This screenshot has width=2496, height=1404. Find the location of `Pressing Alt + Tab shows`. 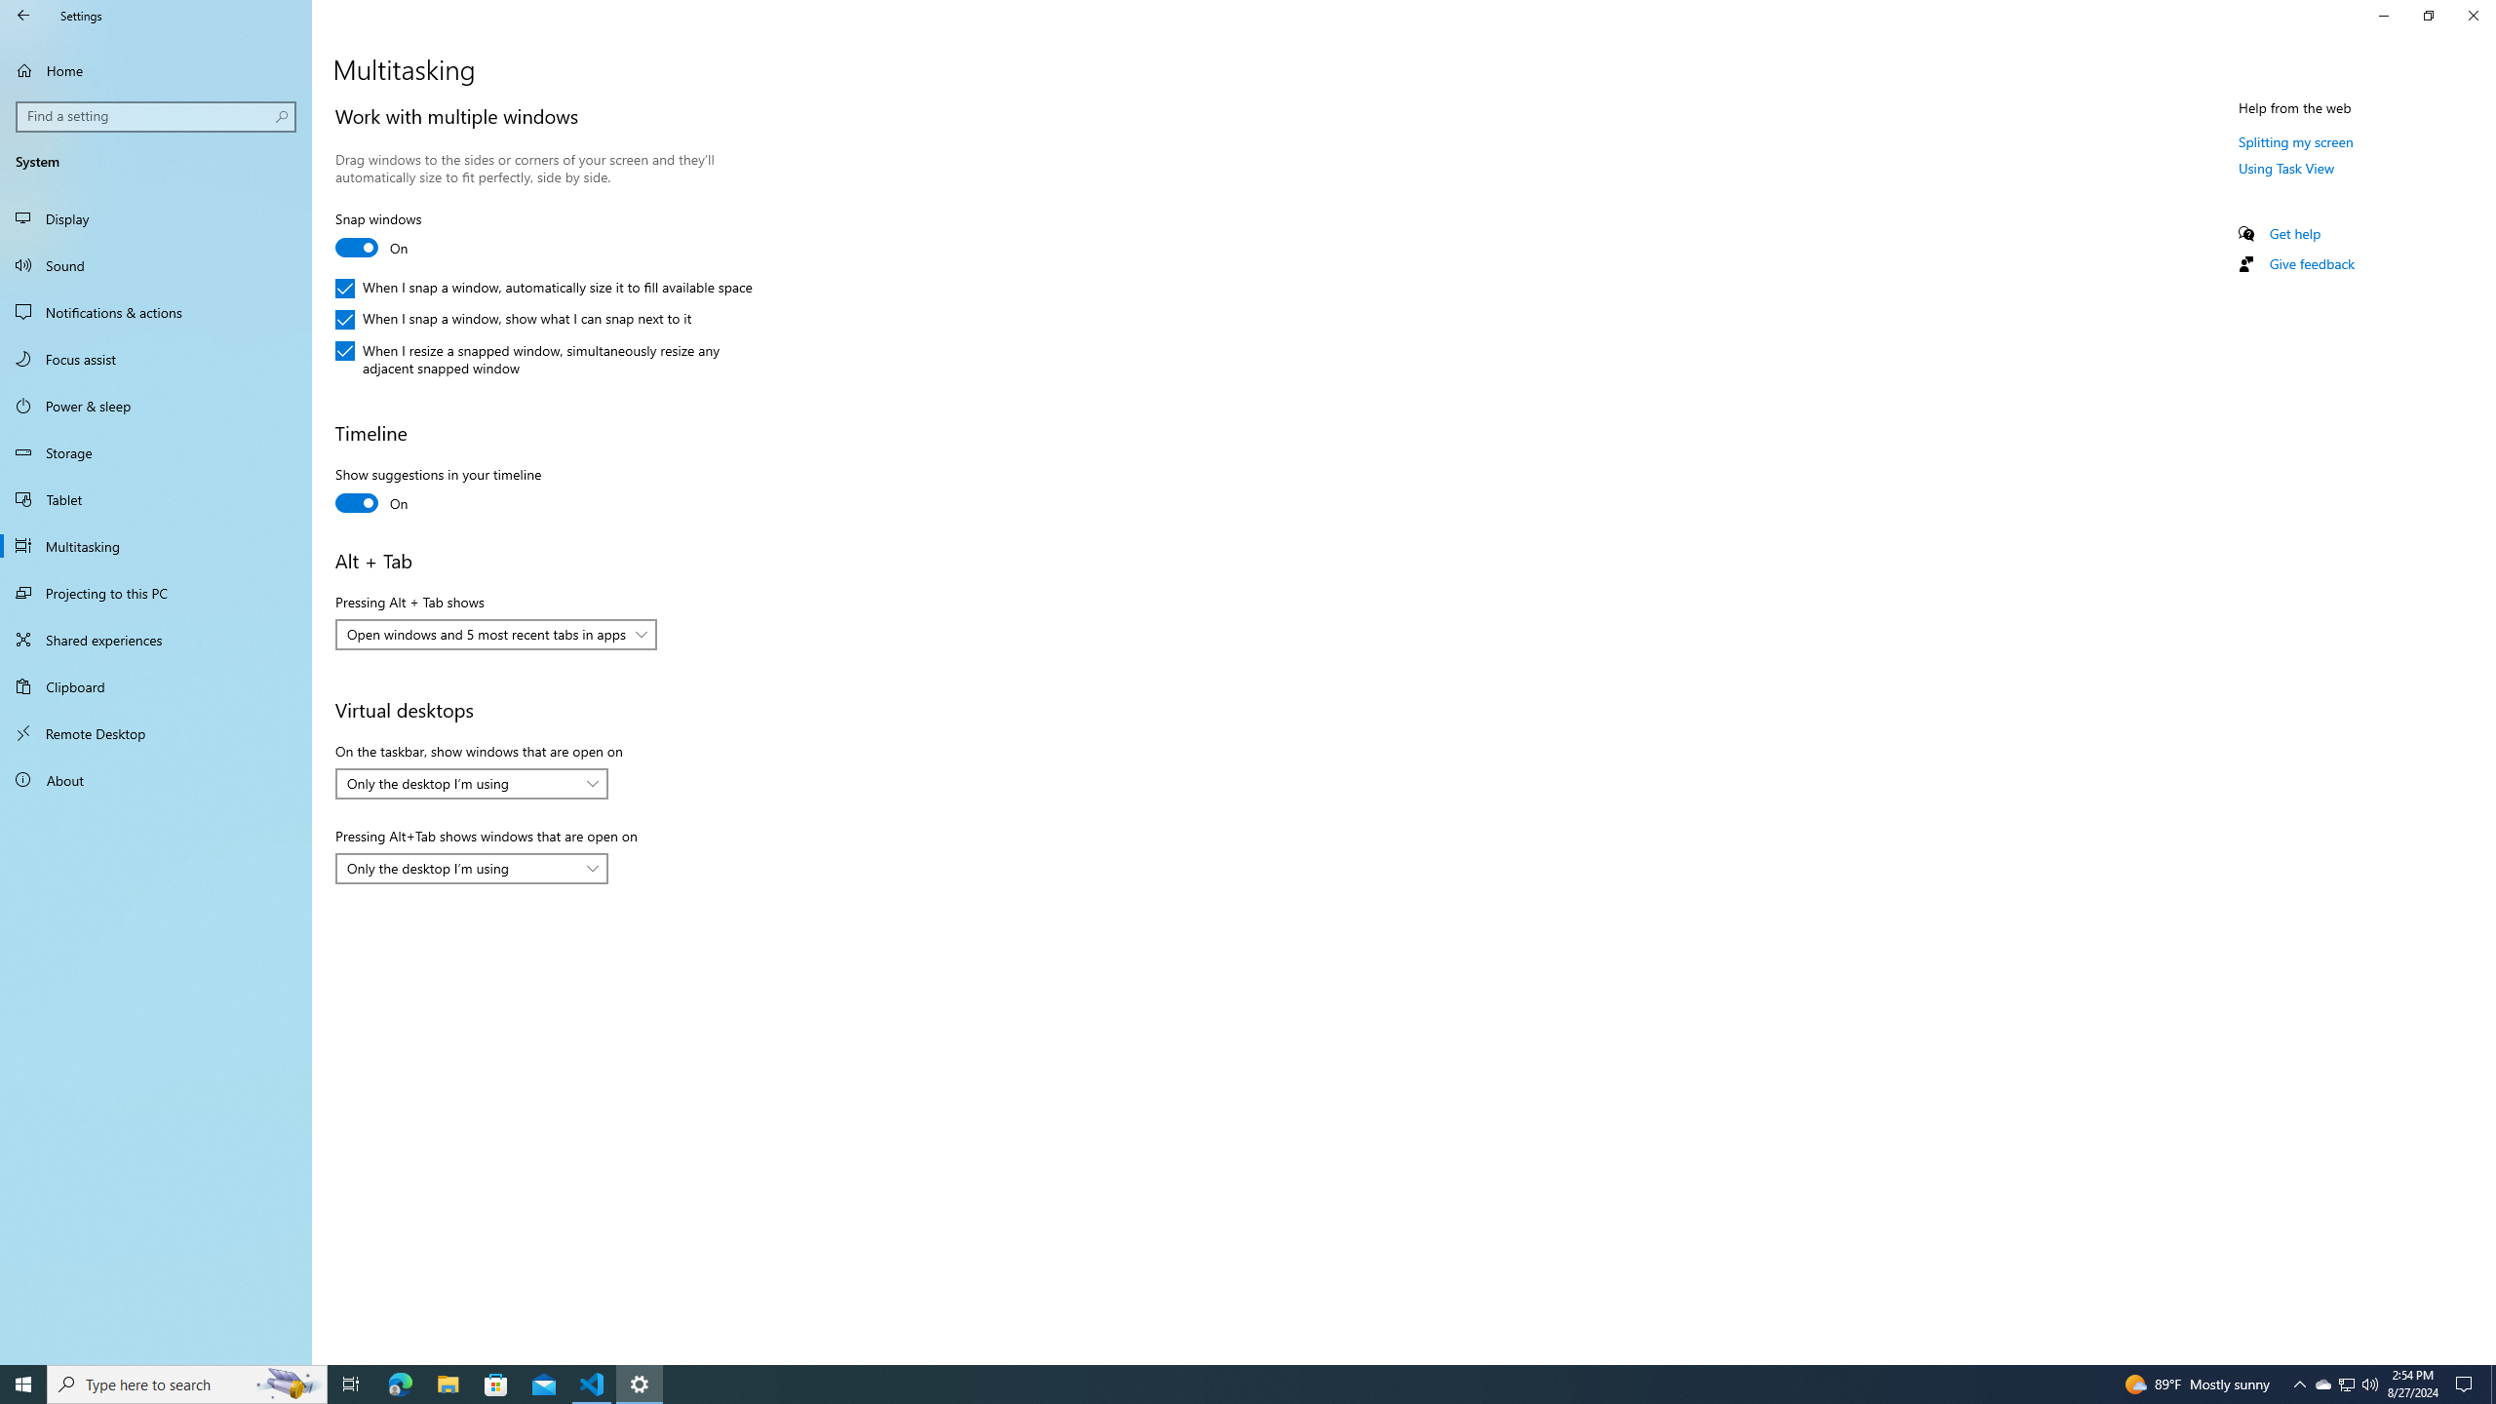

Pressing Alt + Tab shows is located at coordinates (495, 634).